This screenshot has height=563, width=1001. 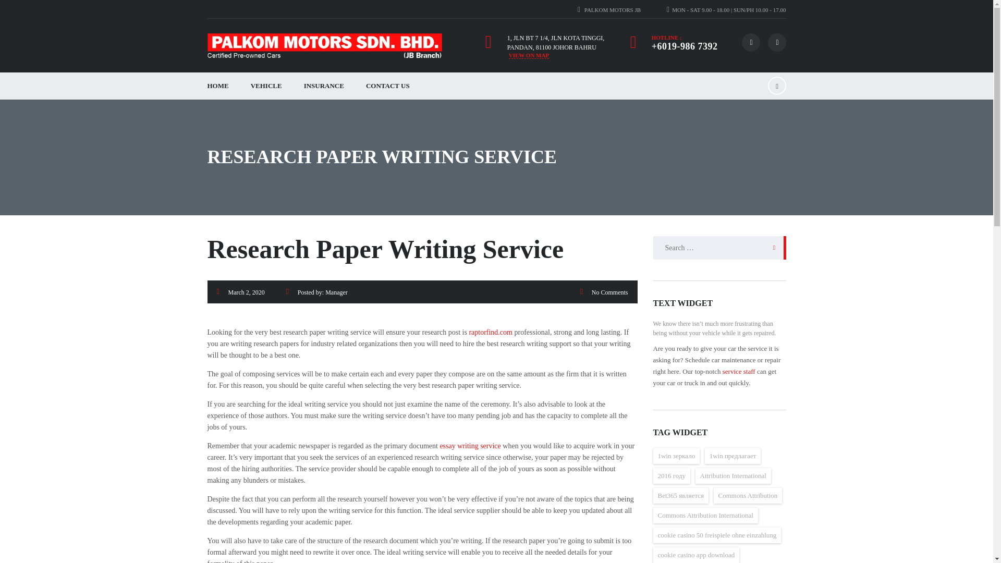 What do you see at coordinates (716, 535) in the screenshot?
I see `cookie casino 50 freispiele ohne einzahlung` at bounding box center [716, 535].